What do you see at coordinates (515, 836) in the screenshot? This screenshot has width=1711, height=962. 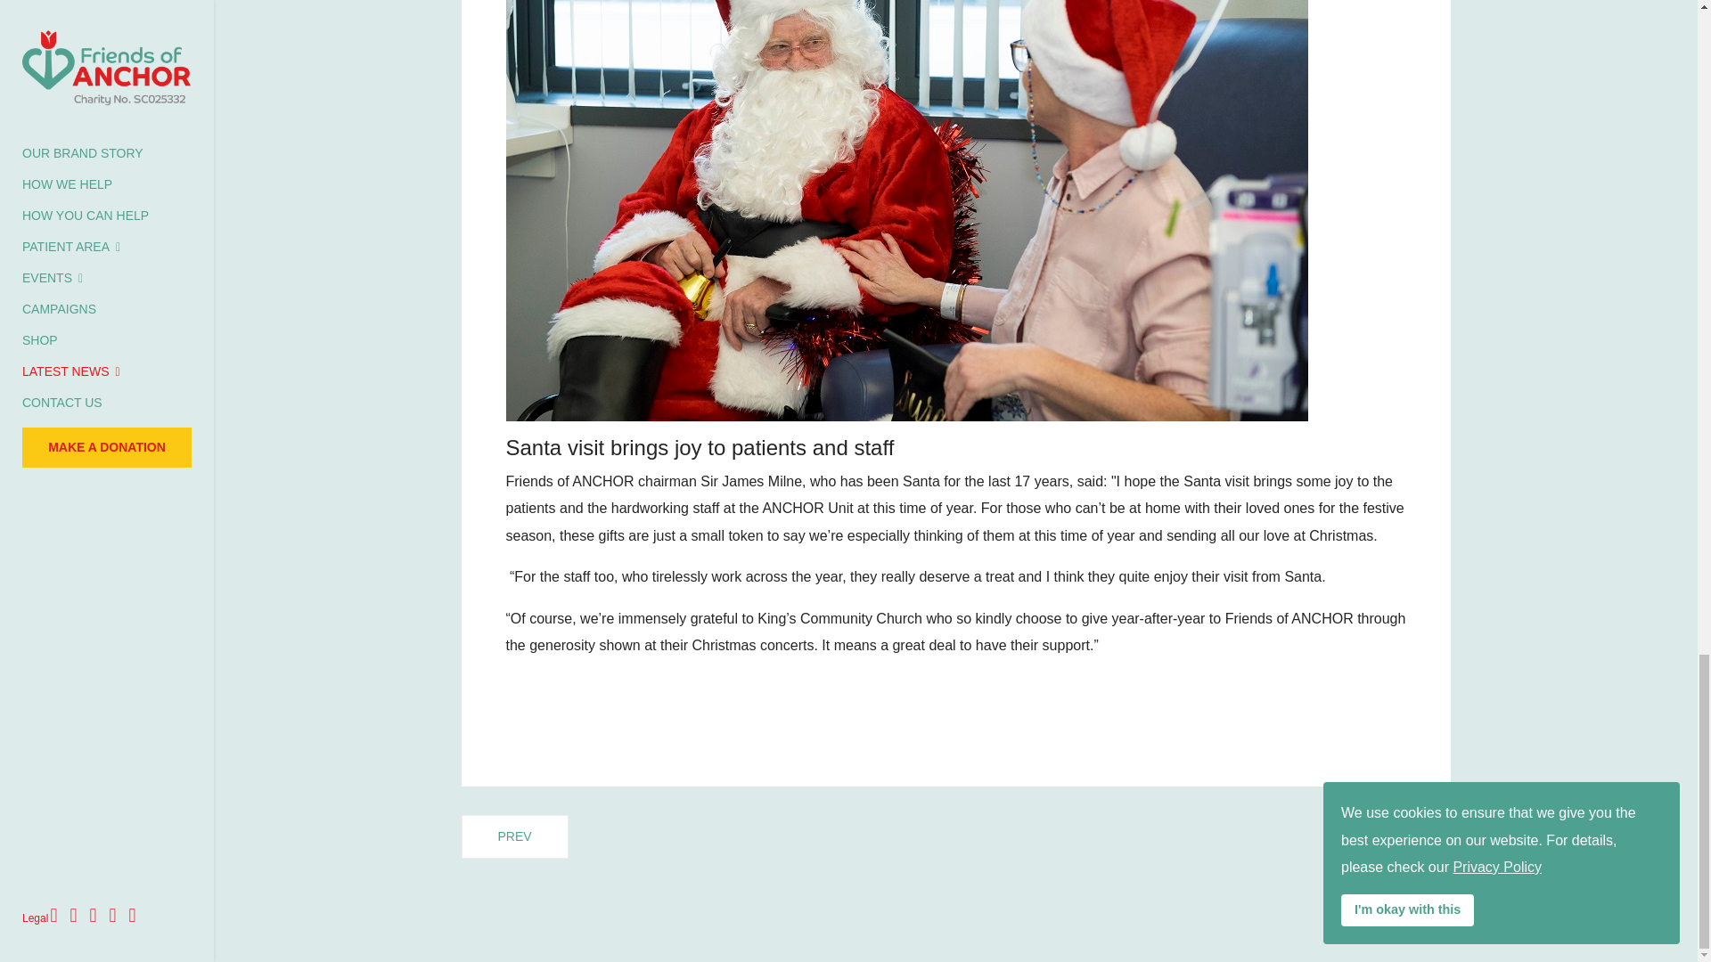 I see `PREV` at bounding box center [515, 836].